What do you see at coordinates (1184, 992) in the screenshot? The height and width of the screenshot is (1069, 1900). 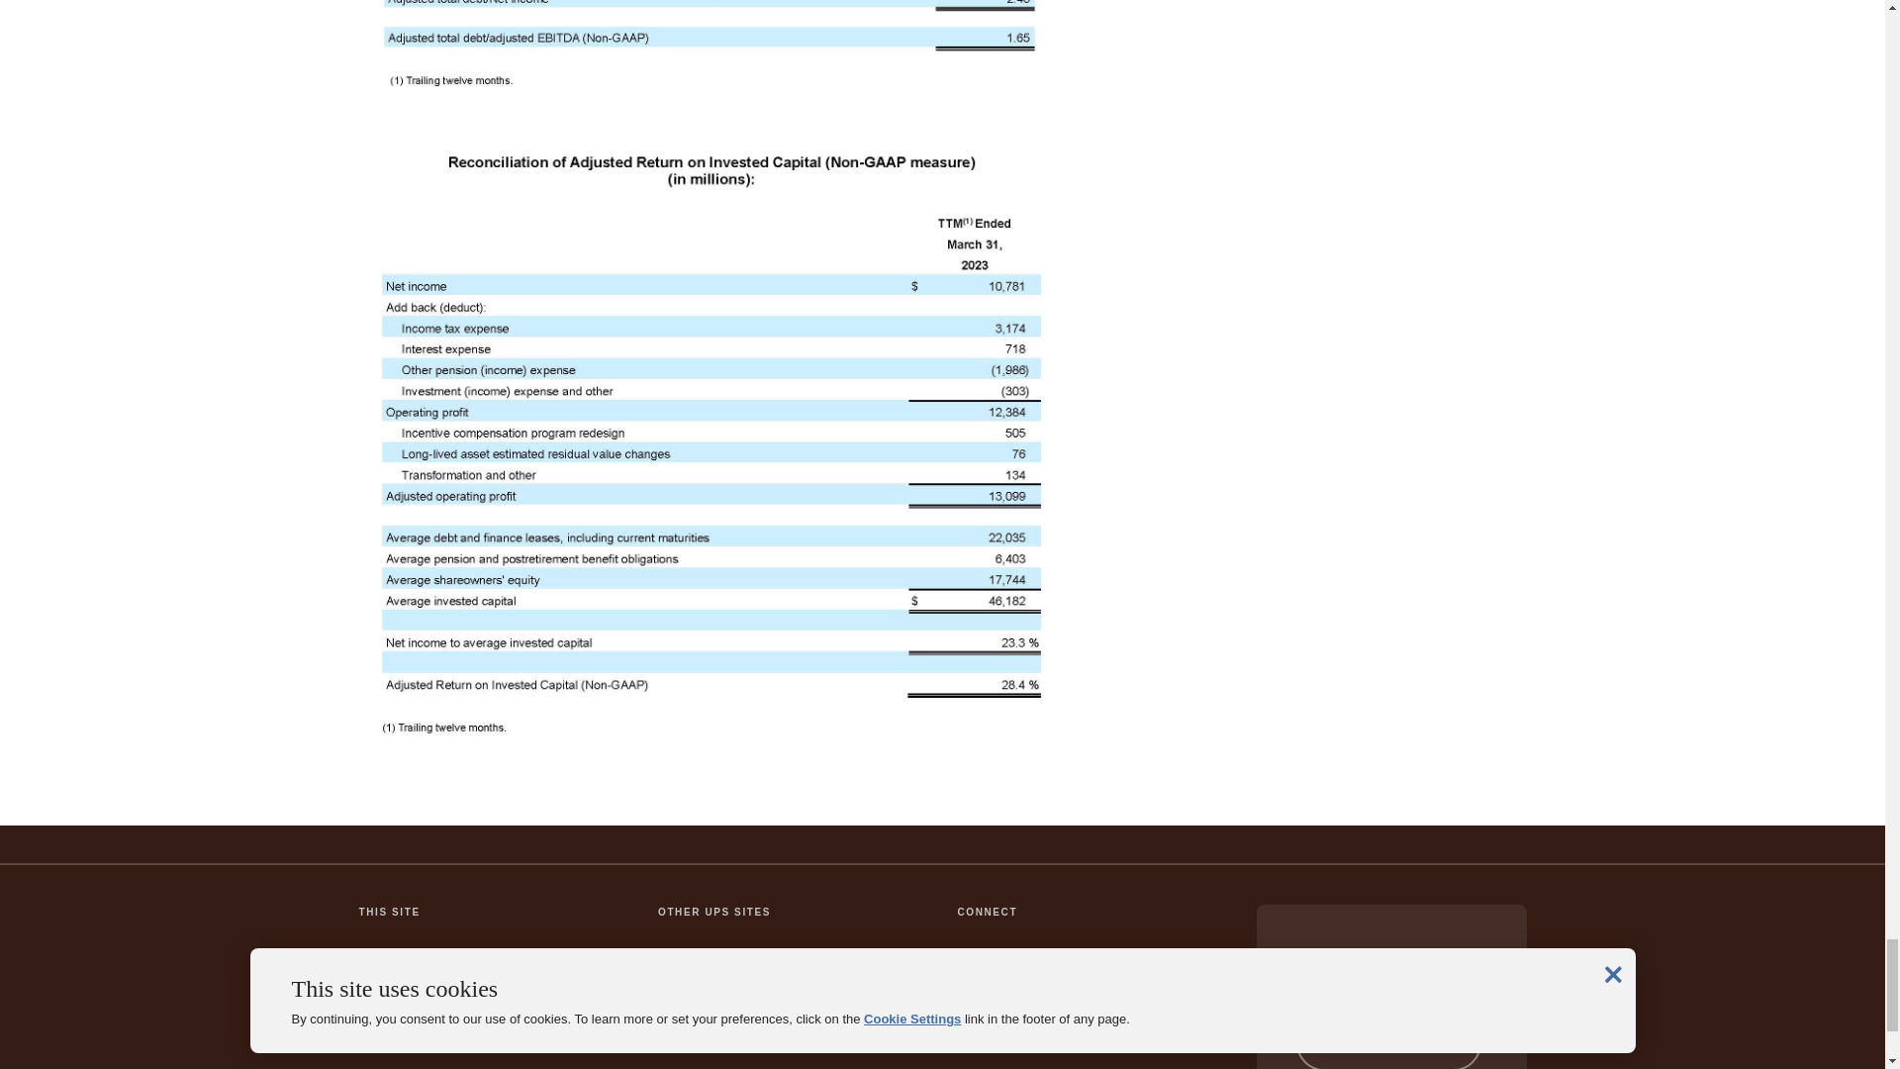 I see `Youtube` at bounding box center [1184, 992].